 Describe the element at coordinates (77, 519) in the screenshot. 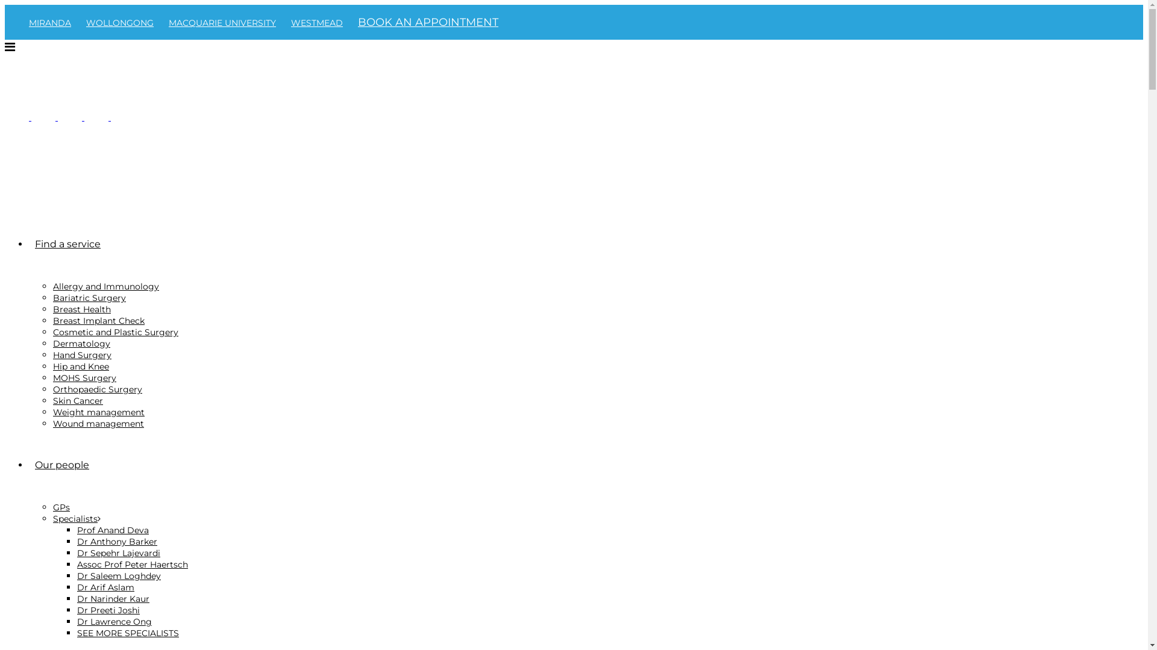

I see `Specialists` at that location.